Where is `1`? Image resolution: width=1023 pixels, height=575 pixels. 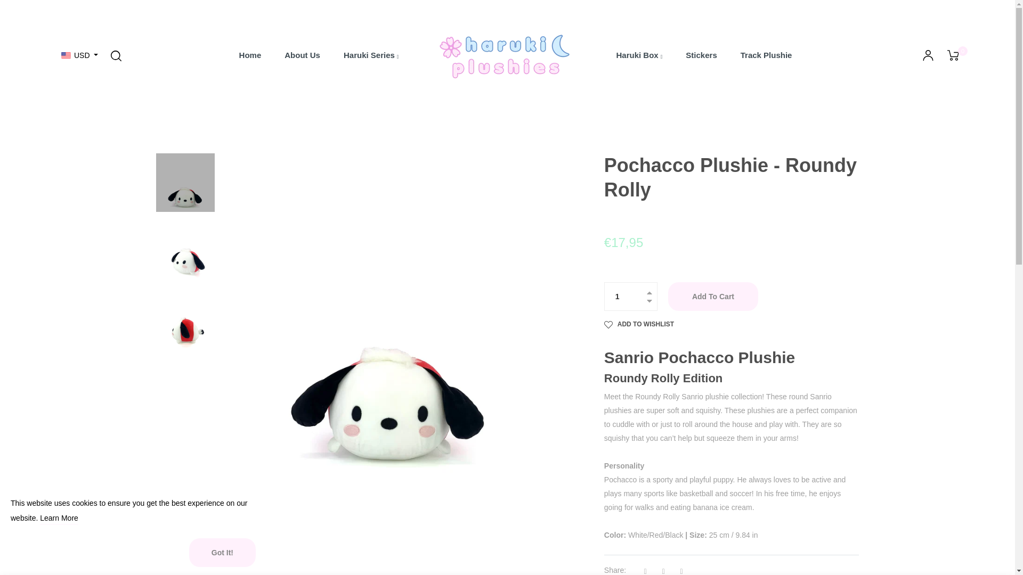
1 is located at coordinates (631, 297).